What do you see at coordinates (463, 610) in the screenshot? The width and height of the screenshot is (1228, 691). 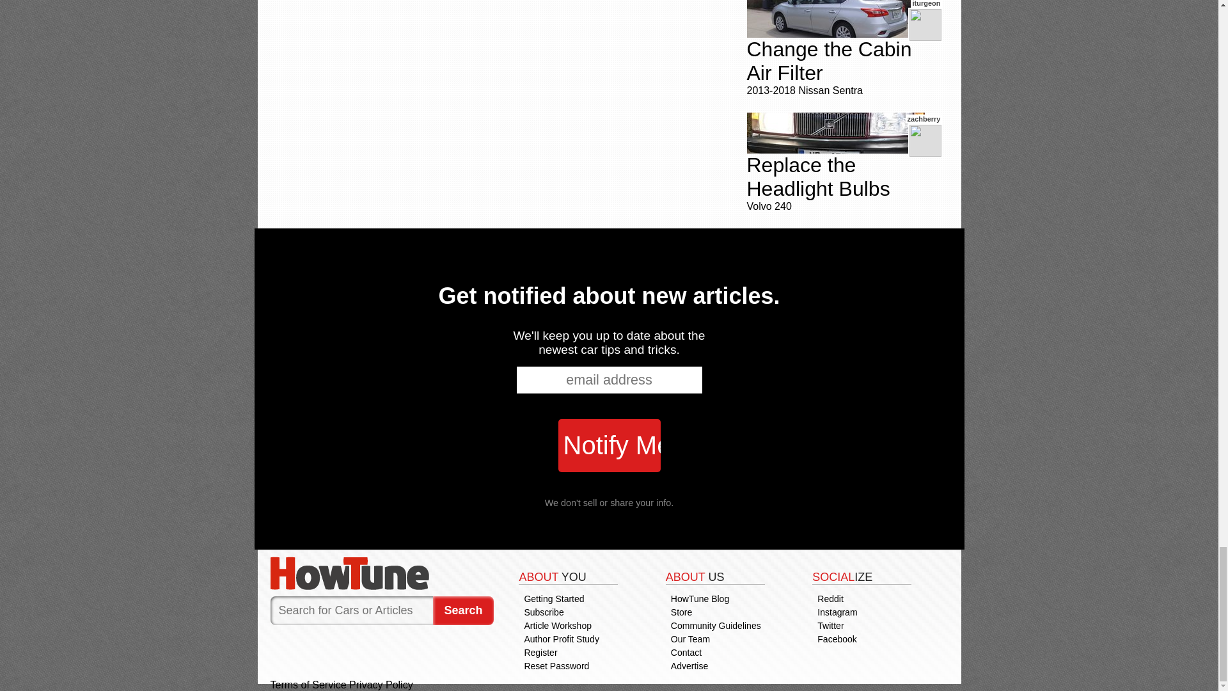 I see `Search` at bounding box center [463, 610].